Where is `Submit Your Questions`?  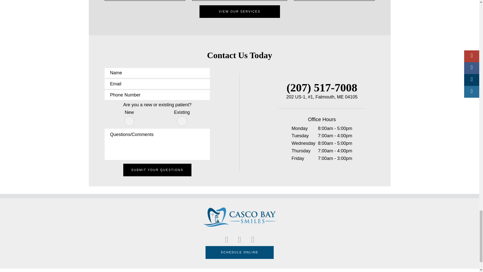
Submit Your Questions is located at coordinates (157, 170).